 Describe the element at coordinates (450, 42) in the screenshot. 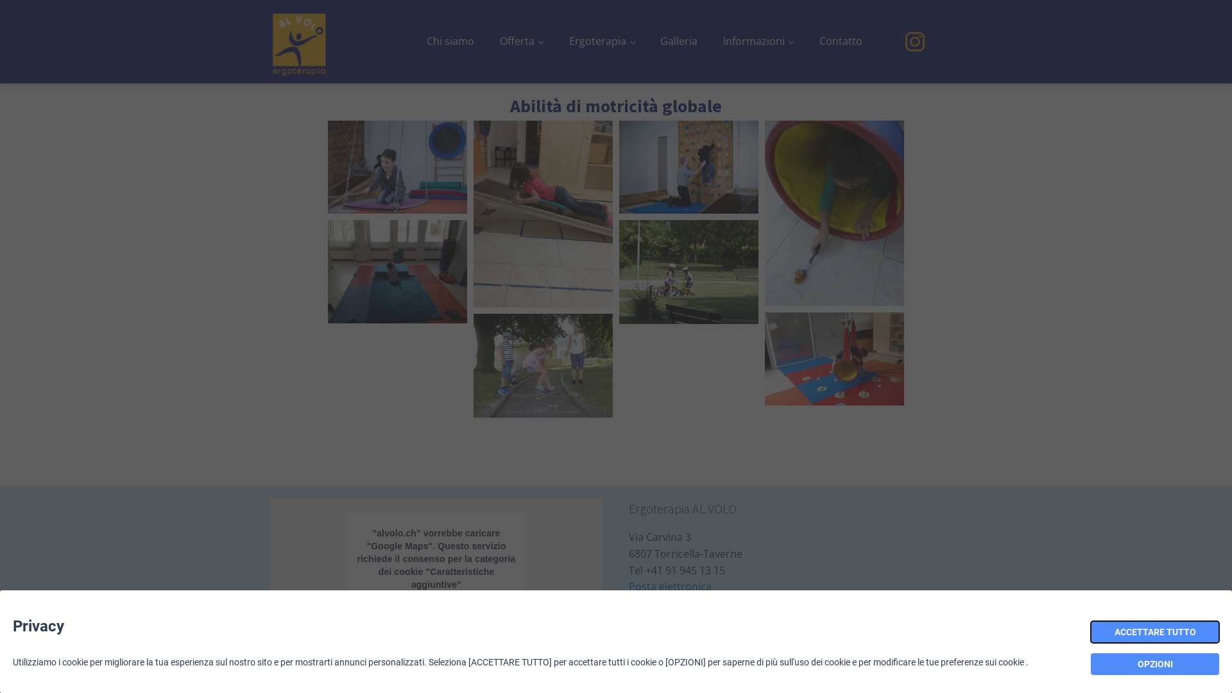

I see `Chi siamo` at that location.